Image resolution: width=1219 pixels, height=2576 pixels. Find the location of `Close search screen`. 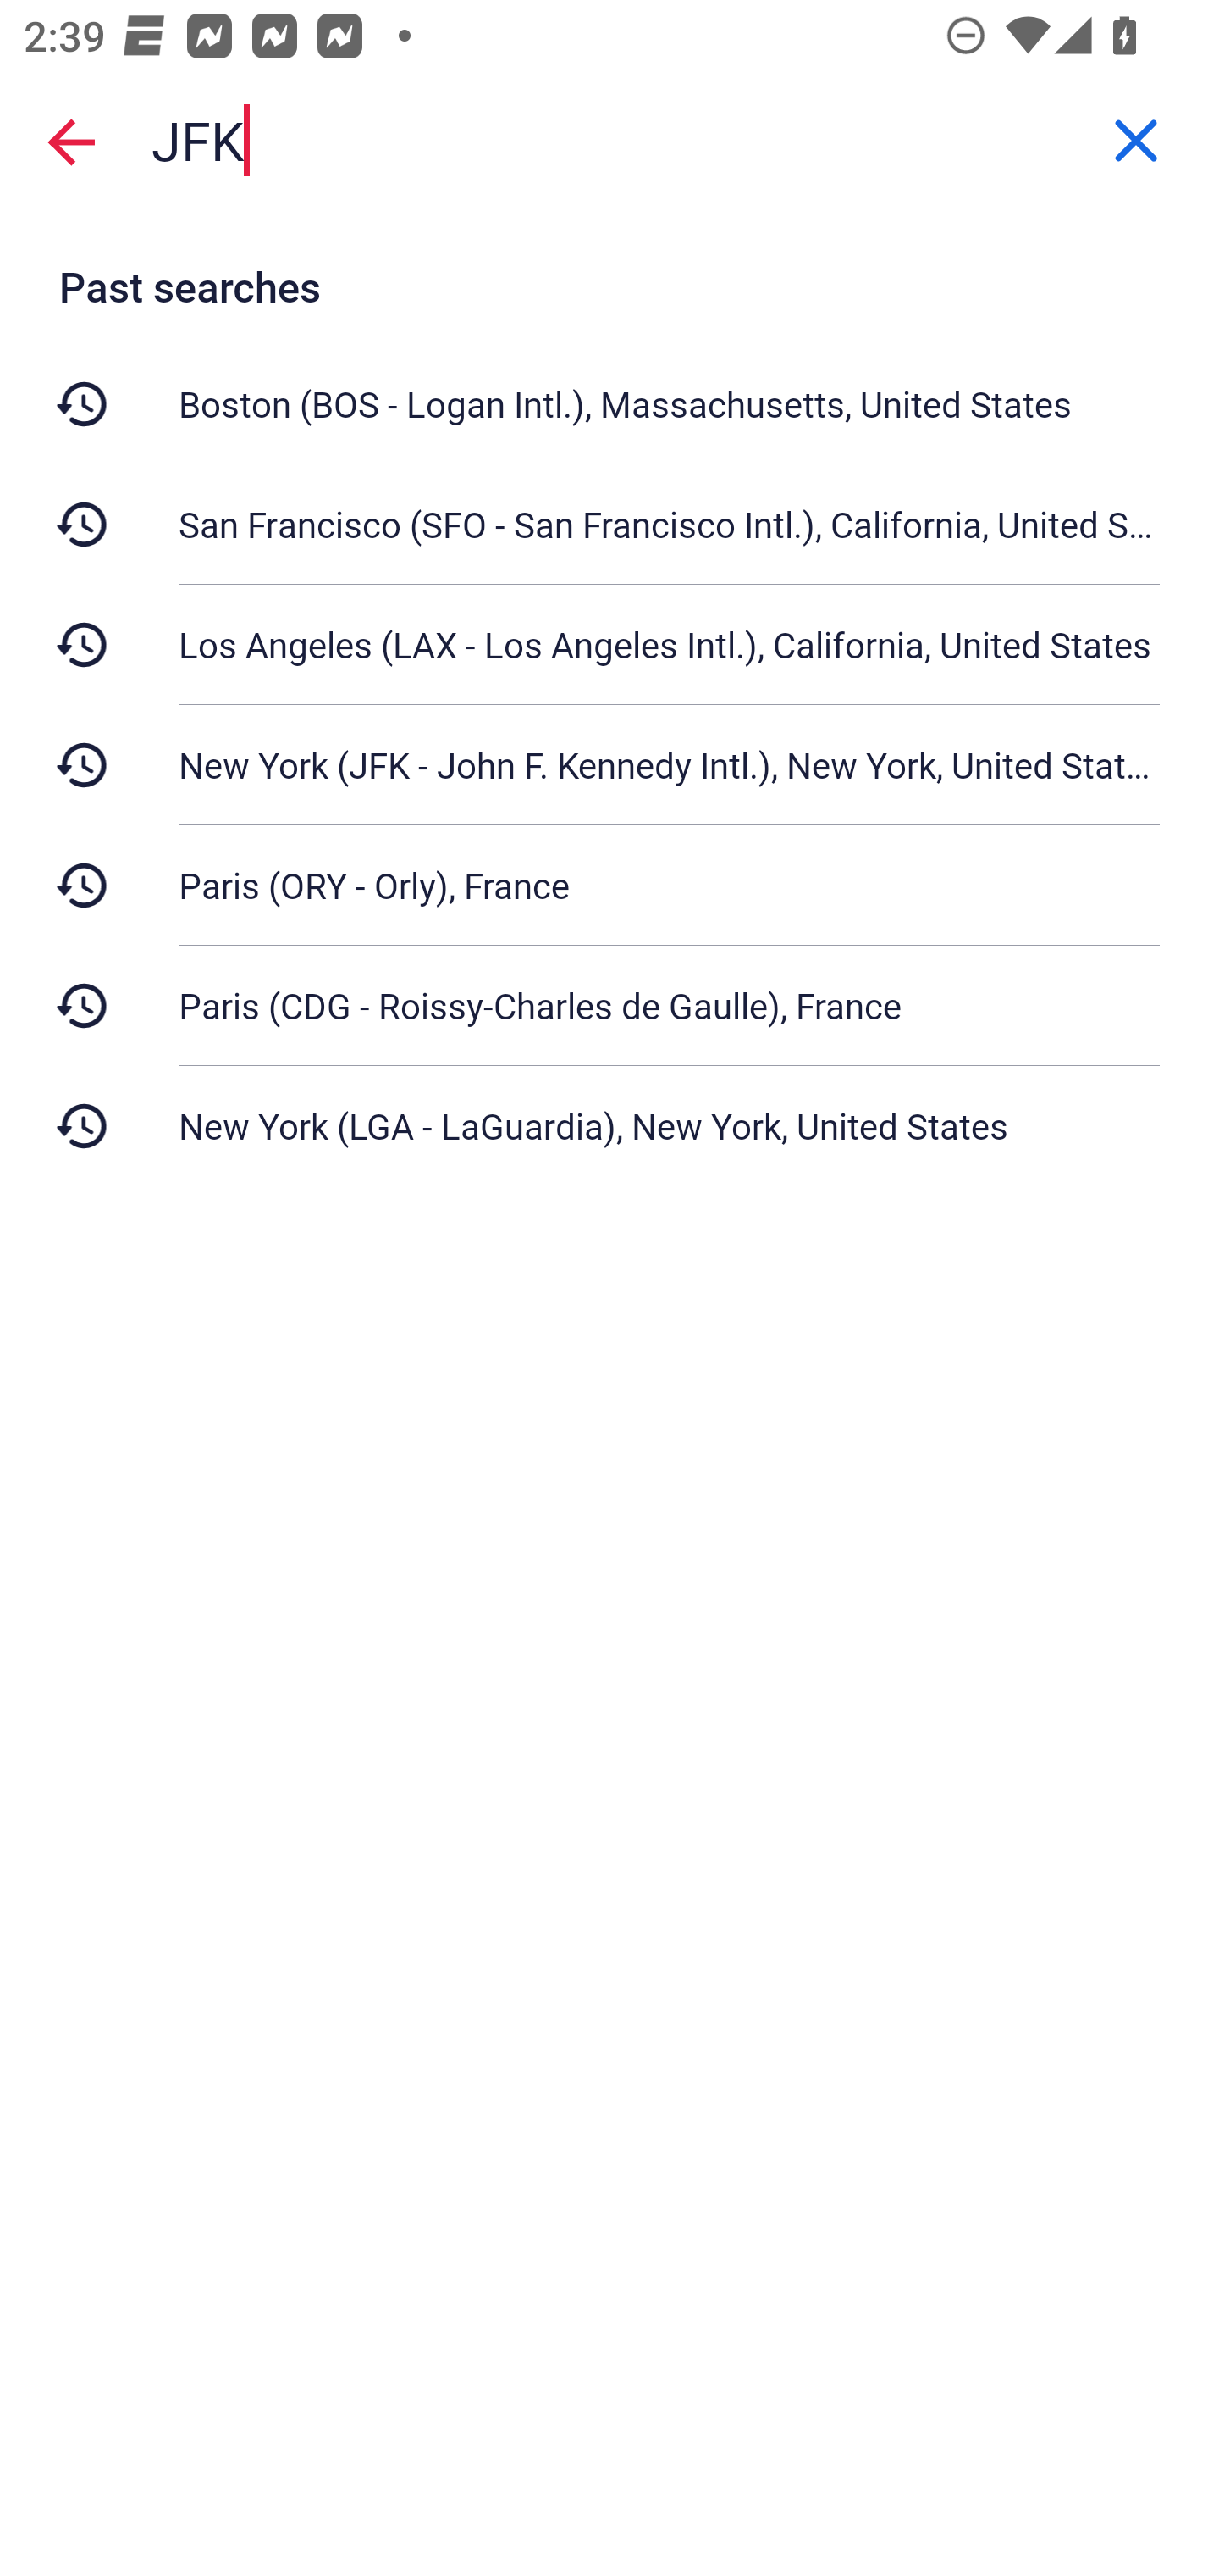

Close search screen is located at coordinates (71, 141).